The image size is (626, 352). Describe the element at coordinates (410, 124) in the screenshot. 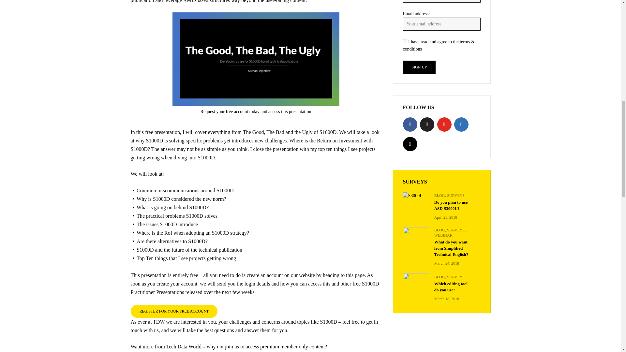

I see `Facebook` at that location.